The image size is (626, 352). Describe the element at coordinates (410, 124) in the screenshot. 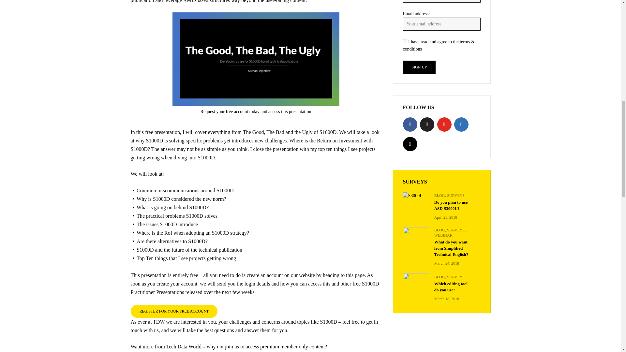

I see `Facebook` at that location.